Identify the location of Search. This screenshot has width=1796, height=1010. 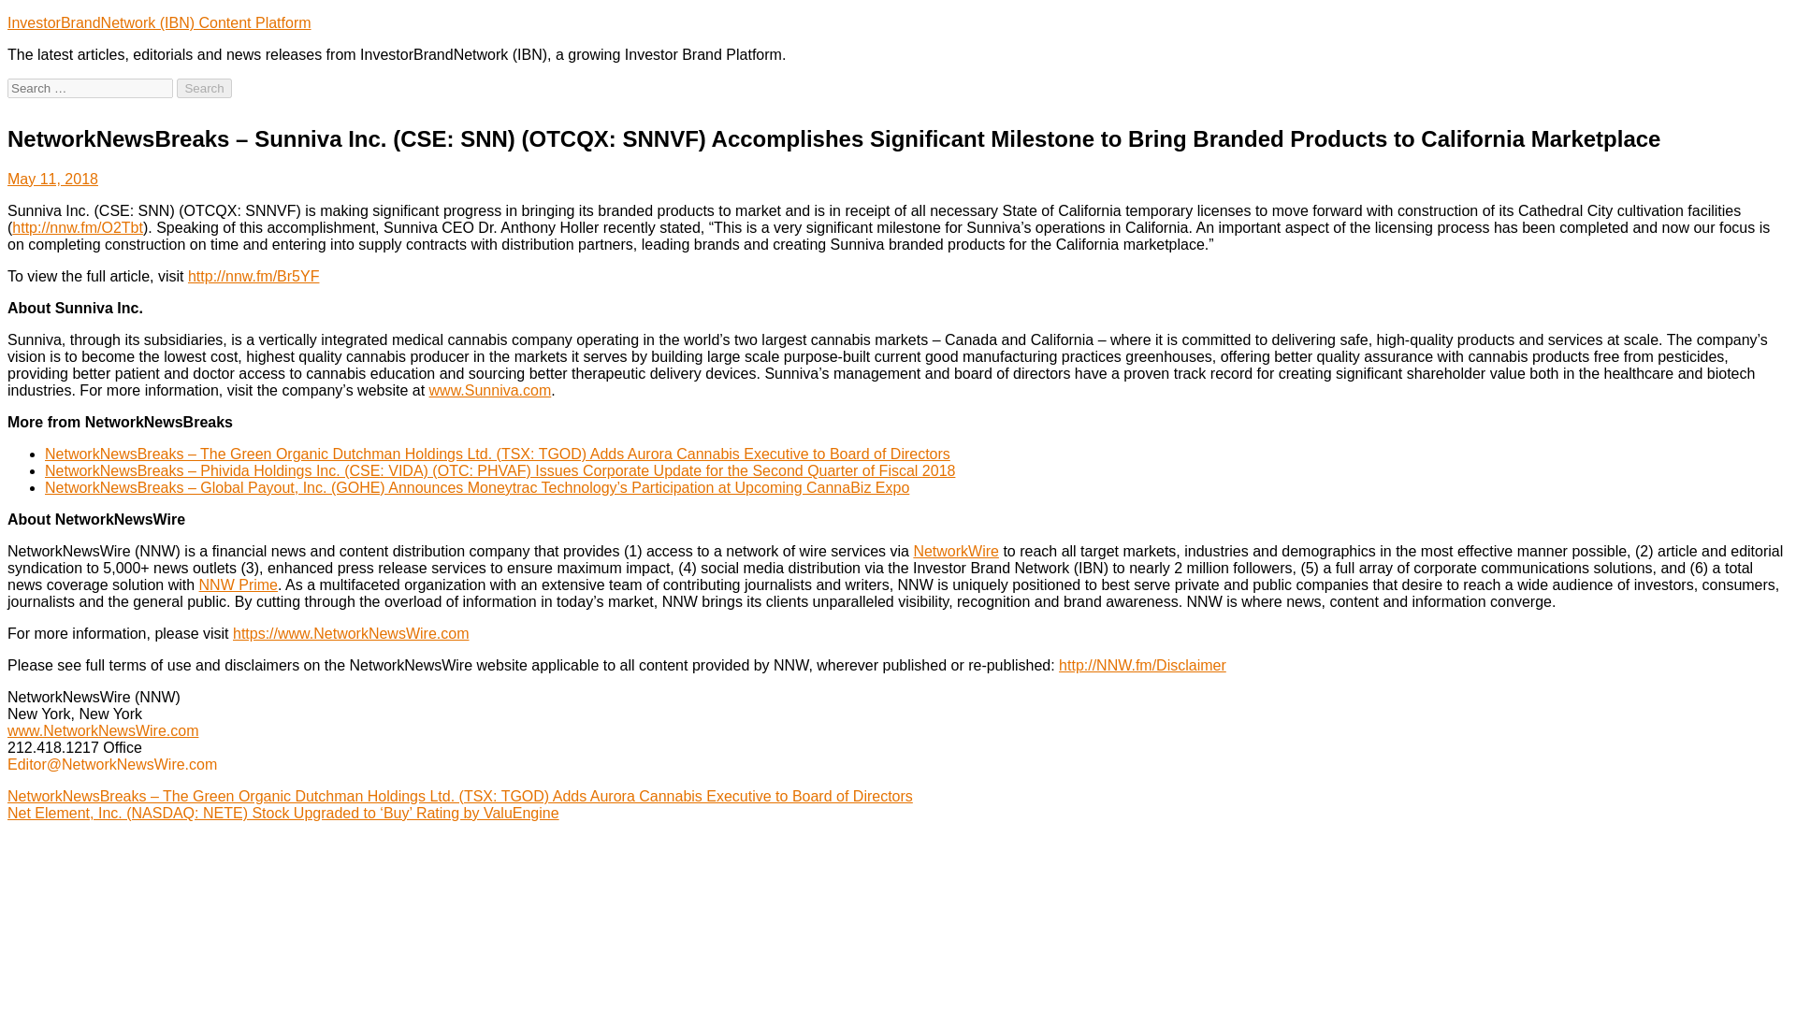
(204, 88).